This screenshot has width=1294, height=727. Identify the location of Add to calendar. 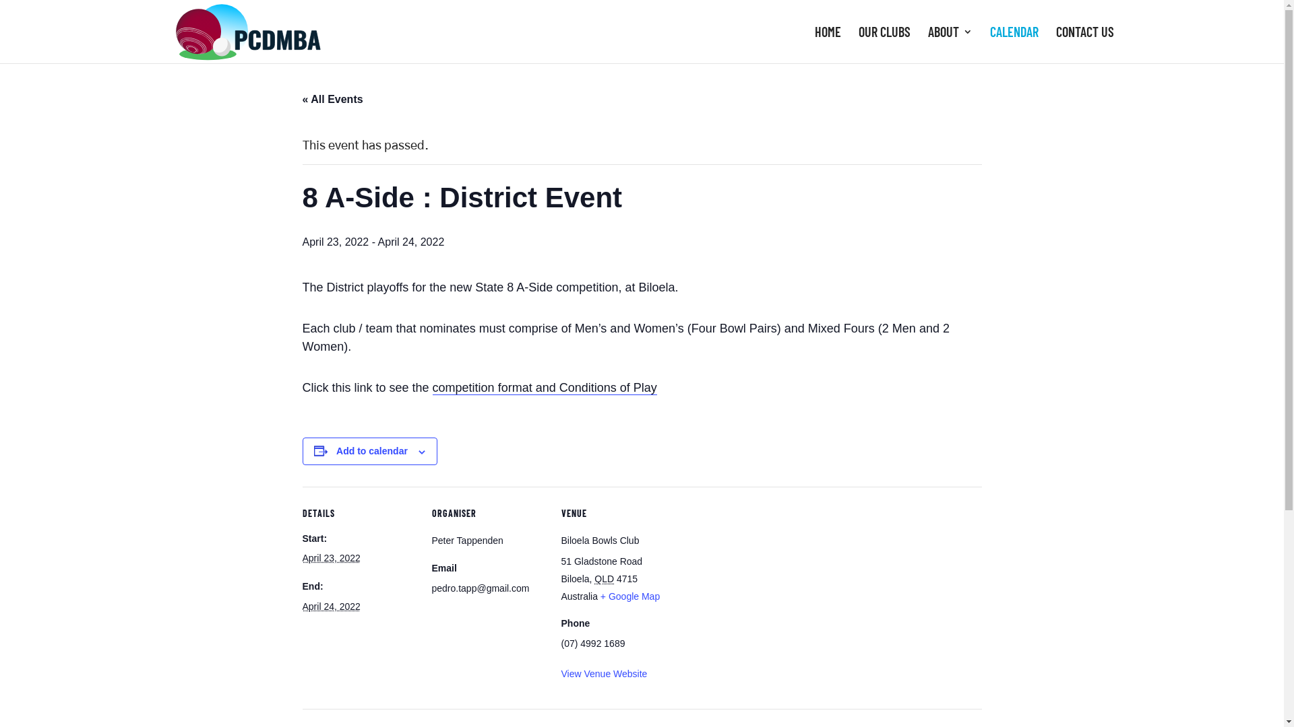
(372, 451).